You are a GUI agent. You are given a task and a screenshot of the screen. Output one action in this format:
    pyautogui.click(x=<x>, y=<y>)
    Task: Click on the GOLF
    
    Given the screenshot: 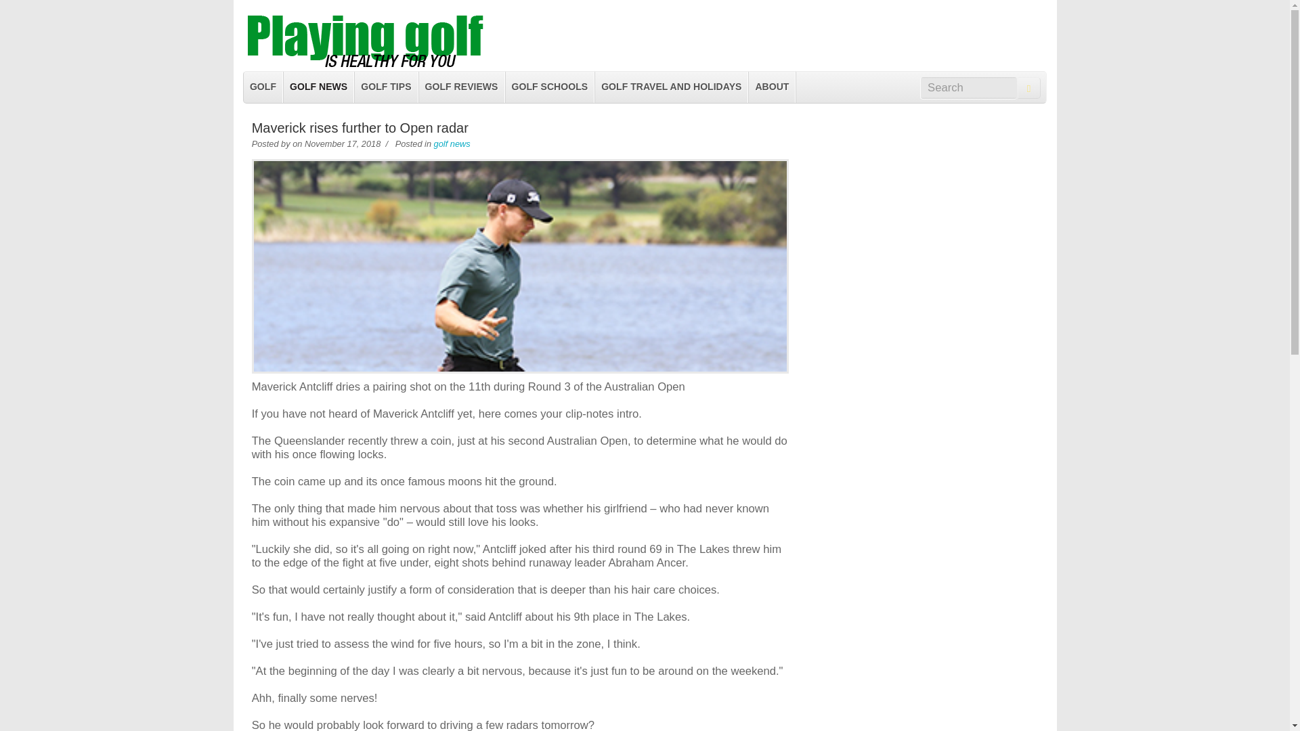 What is the action you would take?
    pyautogui.click(x=263, y=87)
    